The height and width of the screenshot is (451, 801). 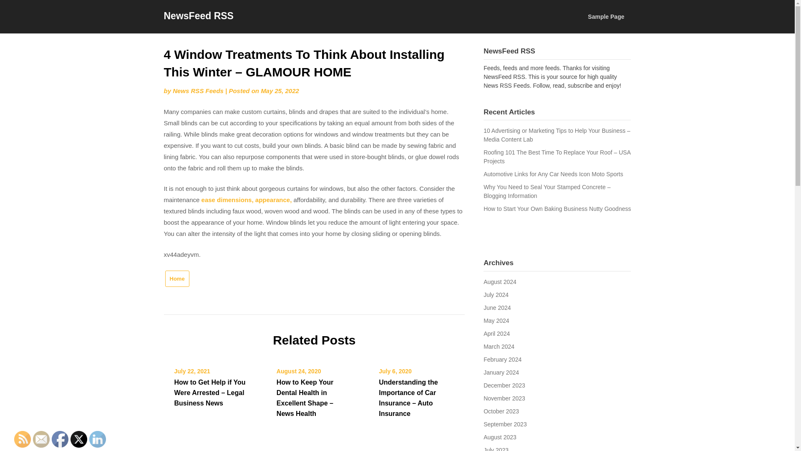 I want to click on August 2024, so click(x=500, y=281).